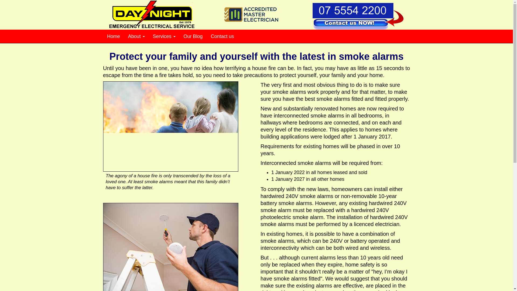 Image resolution: width=517 pixels, height=291 pixels. I want to click on Services, so click(164, 36).